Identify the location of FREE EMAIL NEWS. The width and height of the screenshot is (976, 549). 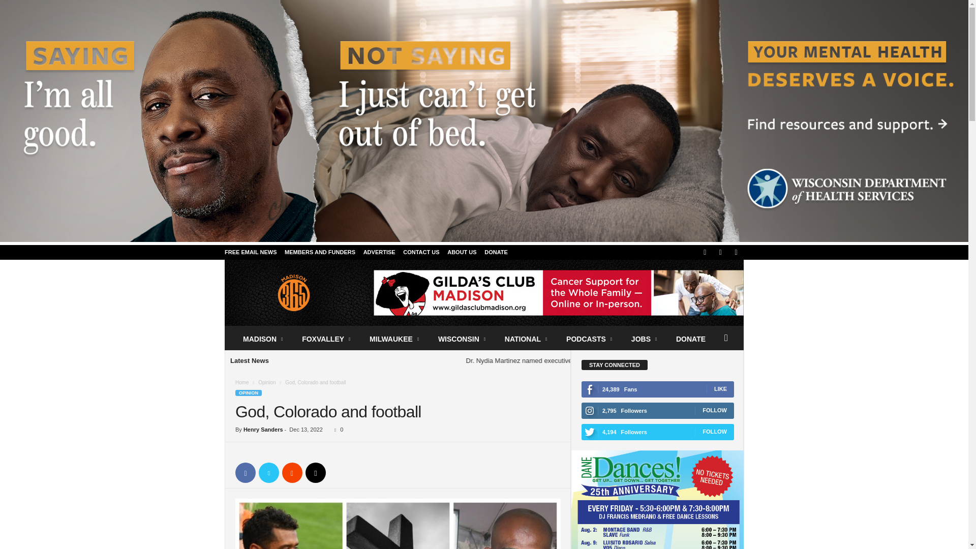
(250, 252).